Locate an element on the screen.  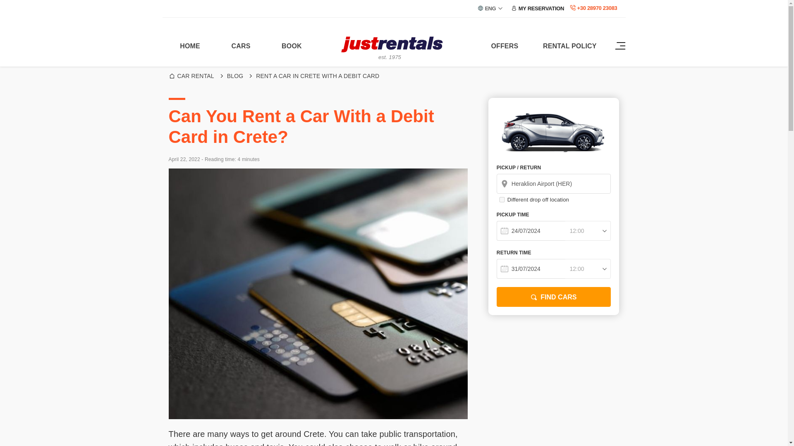
Rent a Car in Crete With a Debit Card  is located at coordinates (312, 76).